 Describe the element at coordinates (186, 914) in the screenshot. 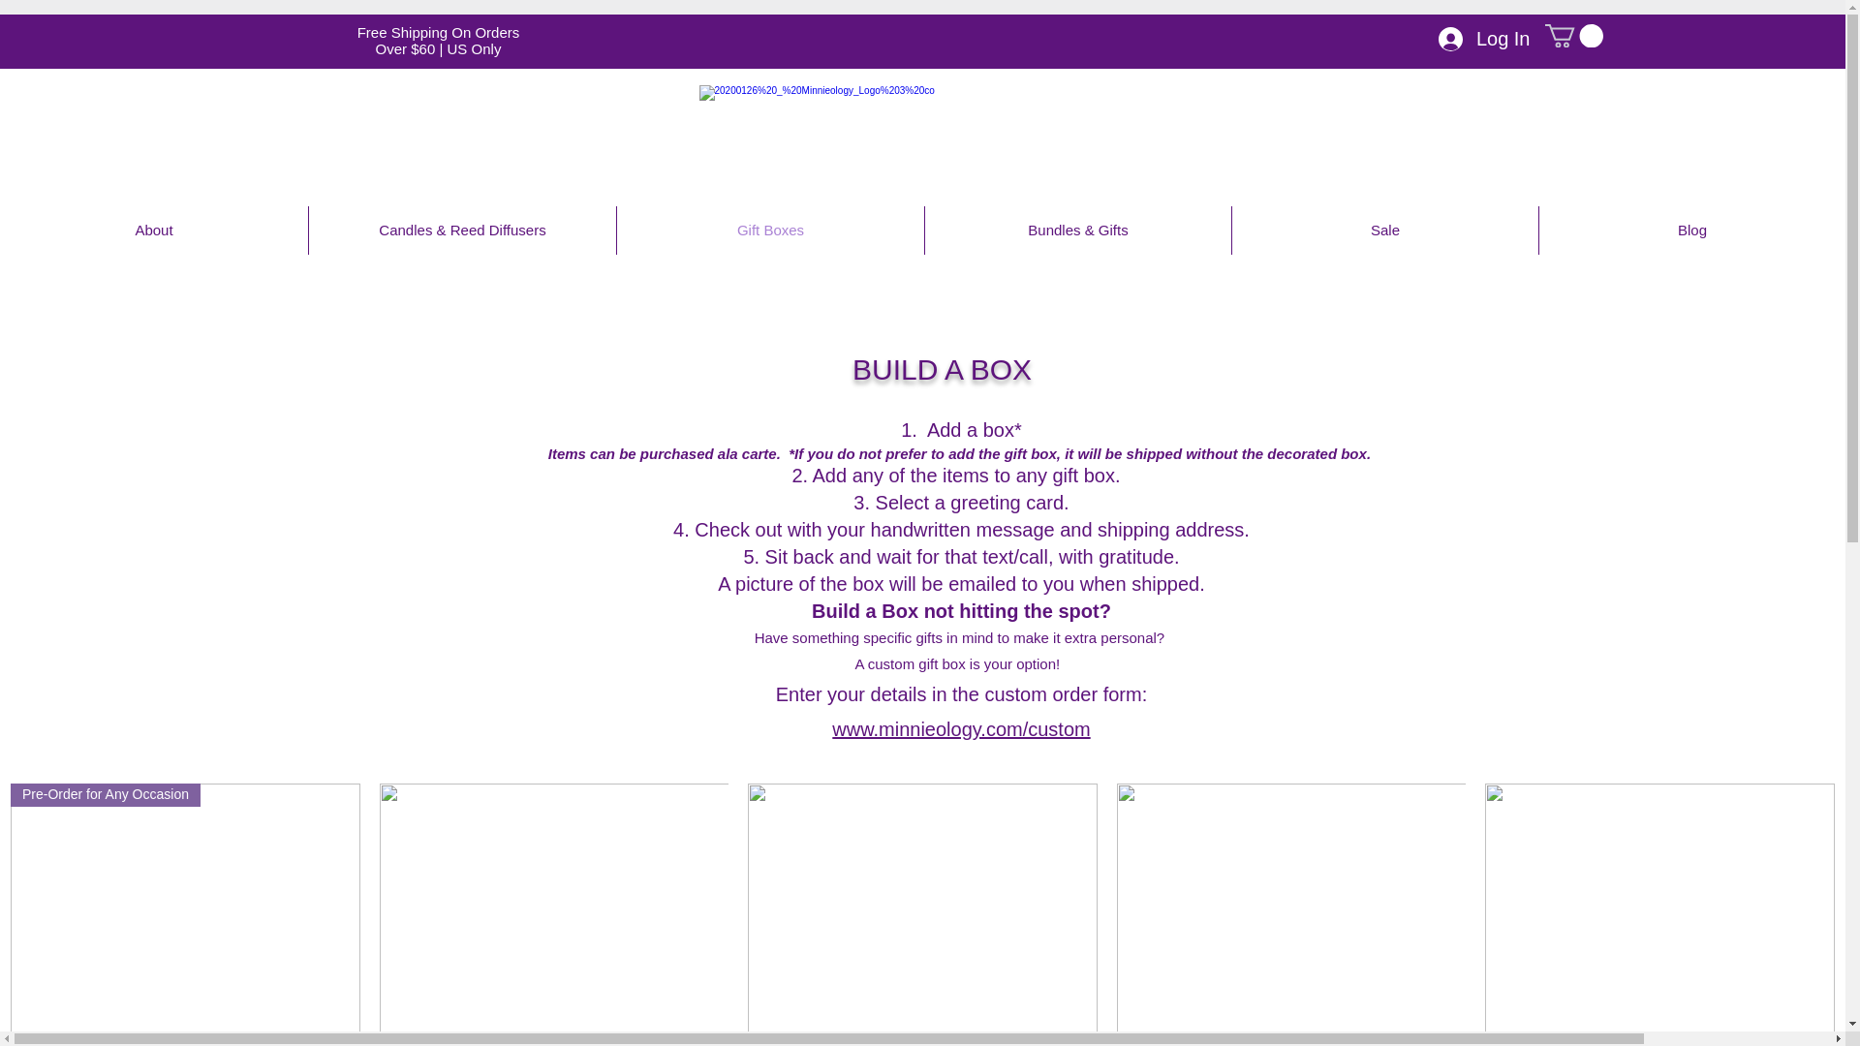

I see `Pre-Order for Any Occasion` at that location.